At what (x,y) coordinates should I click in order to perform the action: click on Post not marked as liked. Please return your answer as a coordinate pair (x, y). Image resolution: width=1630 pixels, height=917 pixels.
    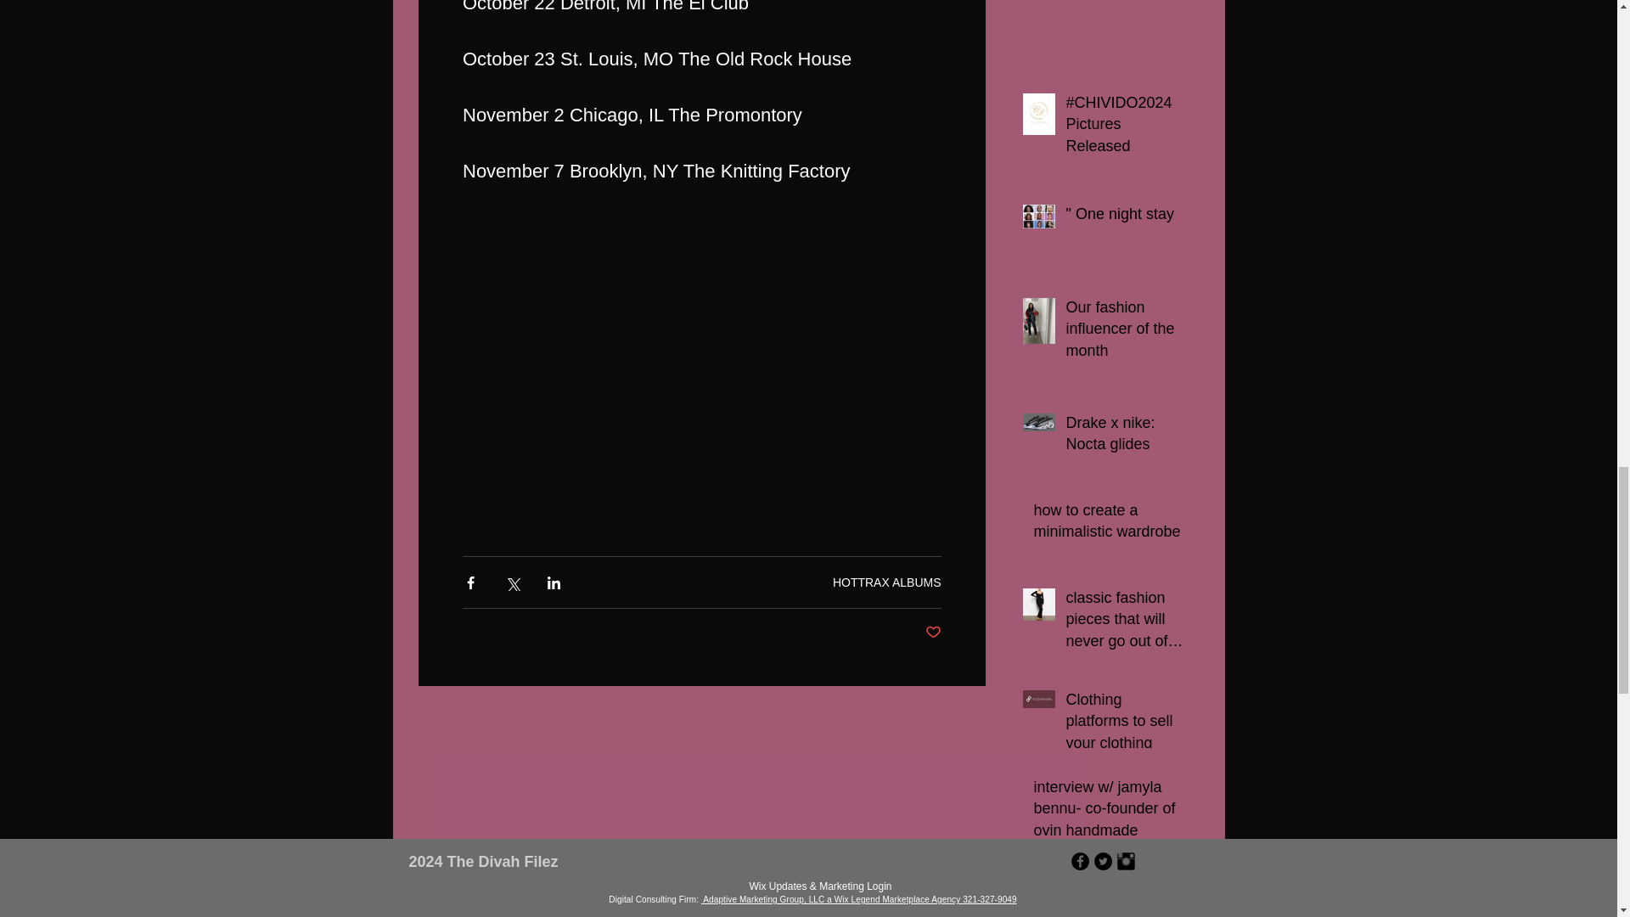
    Looking at the image, I should click on (934, 633).